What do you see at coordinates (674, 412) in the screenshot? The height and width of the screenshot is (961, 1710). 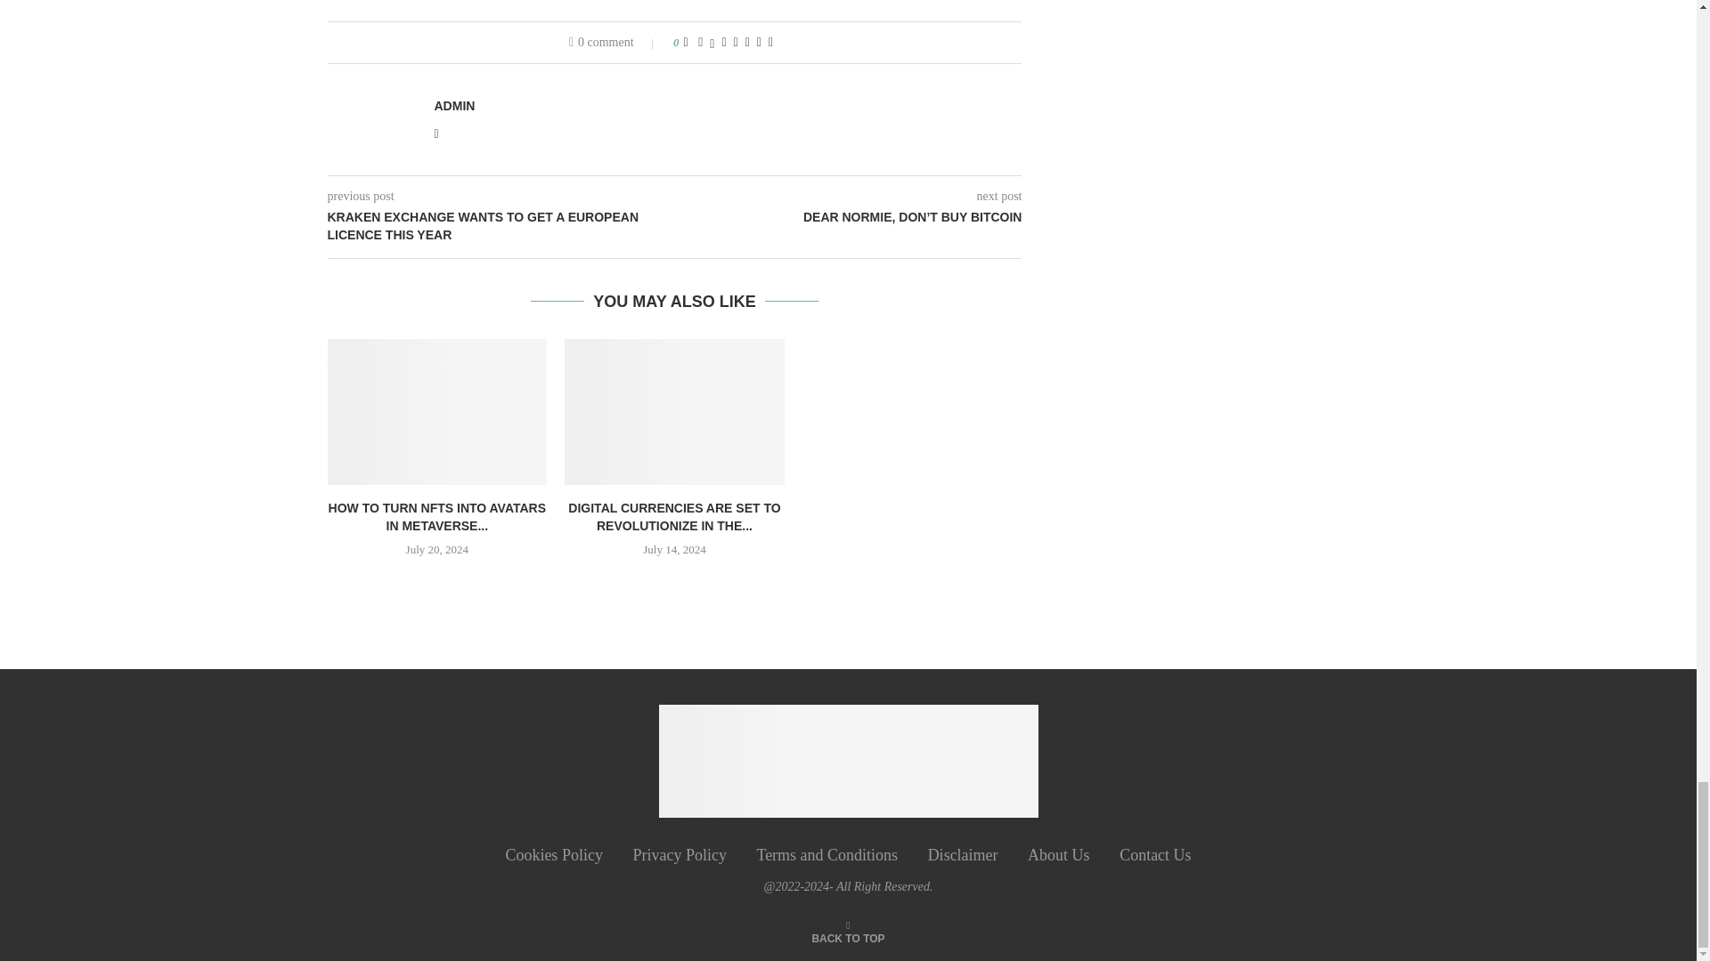 I see `Digital Currencies Are Set To Revolutionize in the Future` at bounding box center [674, 412].